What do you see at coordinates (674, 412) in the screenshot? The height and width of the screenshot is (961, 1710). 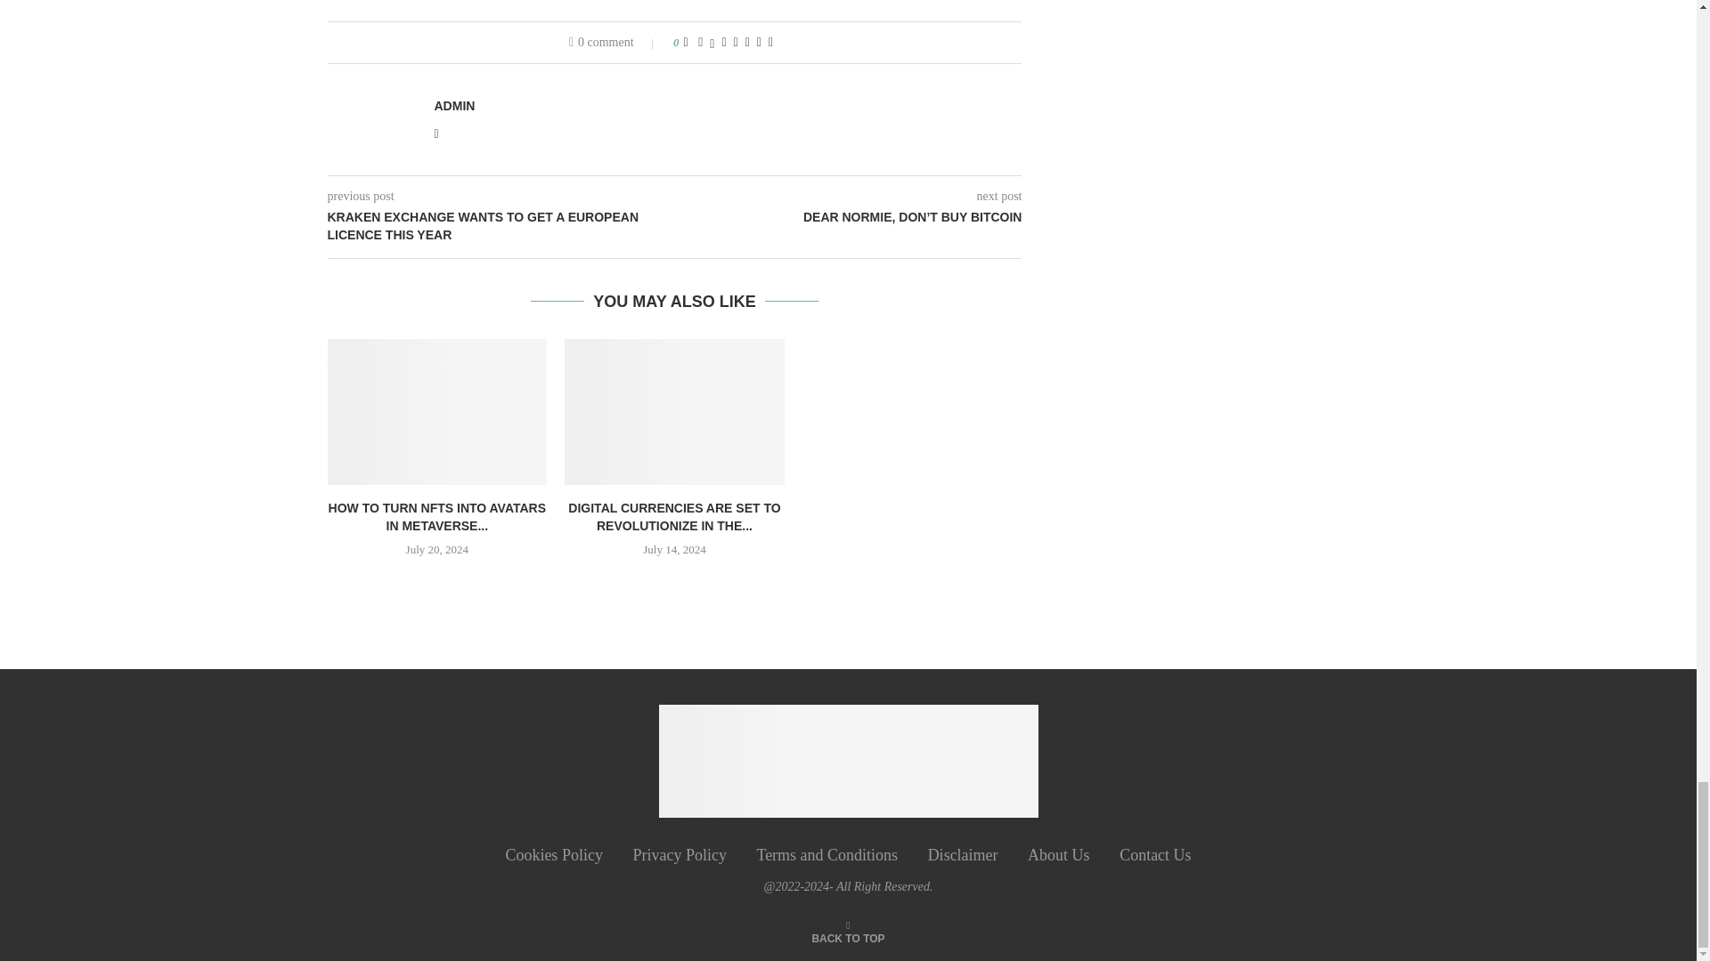 I see `Digital Currencies Are Set To Revolutionize in the Future` at bounding box center [674, 412].